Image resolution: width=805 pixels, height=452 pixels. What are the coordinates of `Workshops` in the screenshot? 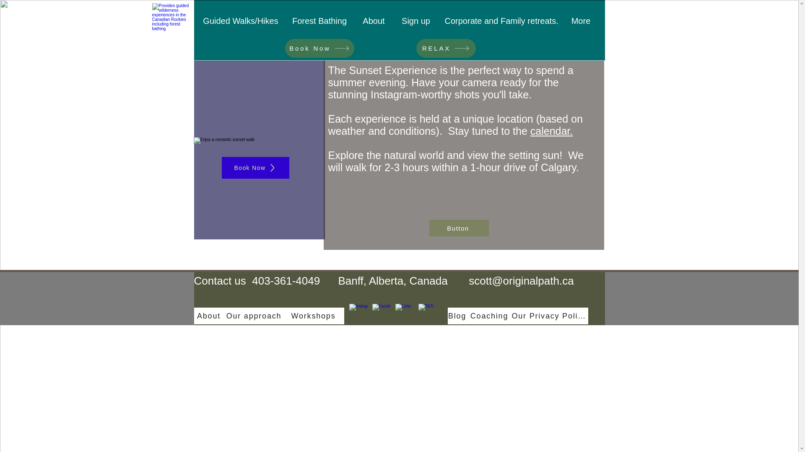 It's located at (314, 316).